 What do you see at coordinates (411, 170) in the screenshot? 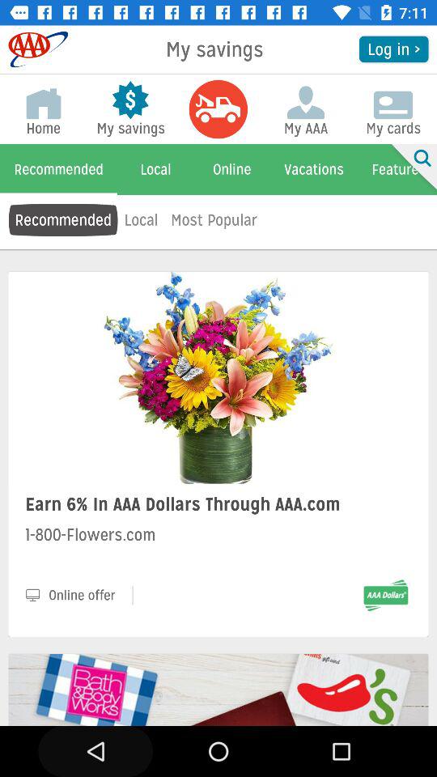
I see `select item to the right of my aaa item` at bounding box center [411, 170].